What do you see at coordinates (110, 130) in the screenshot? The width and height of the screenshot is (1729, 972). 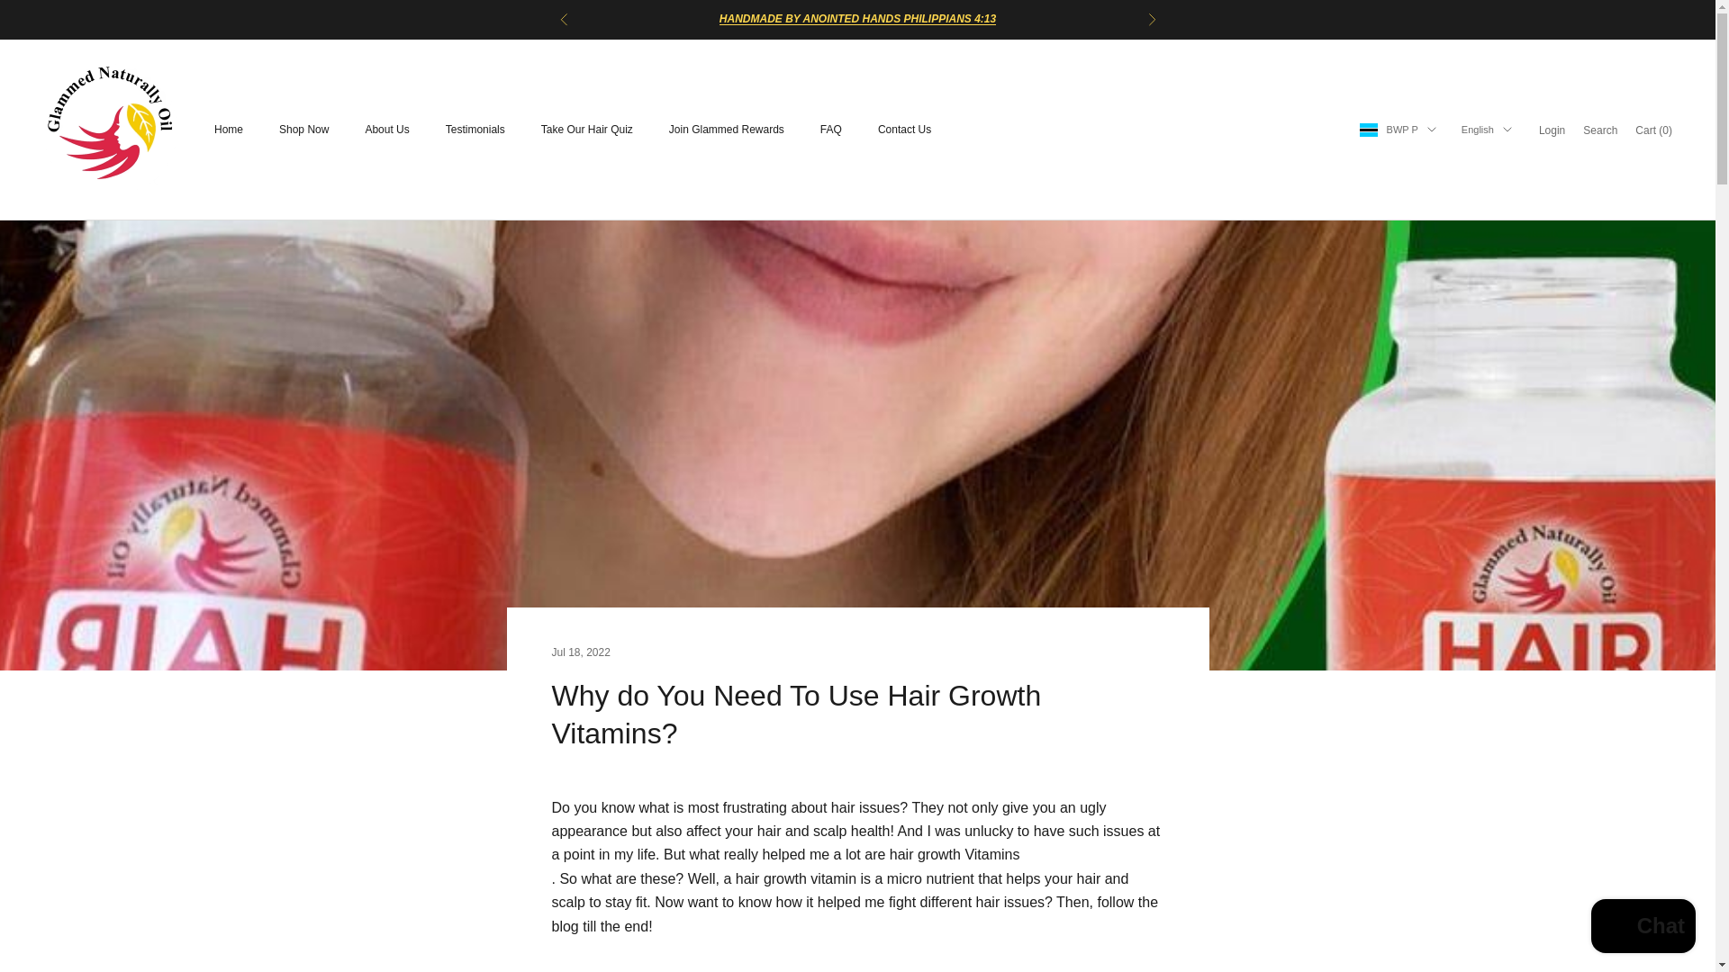 I see `GlammedNaturallyOil` at bounding box center [110, 130].